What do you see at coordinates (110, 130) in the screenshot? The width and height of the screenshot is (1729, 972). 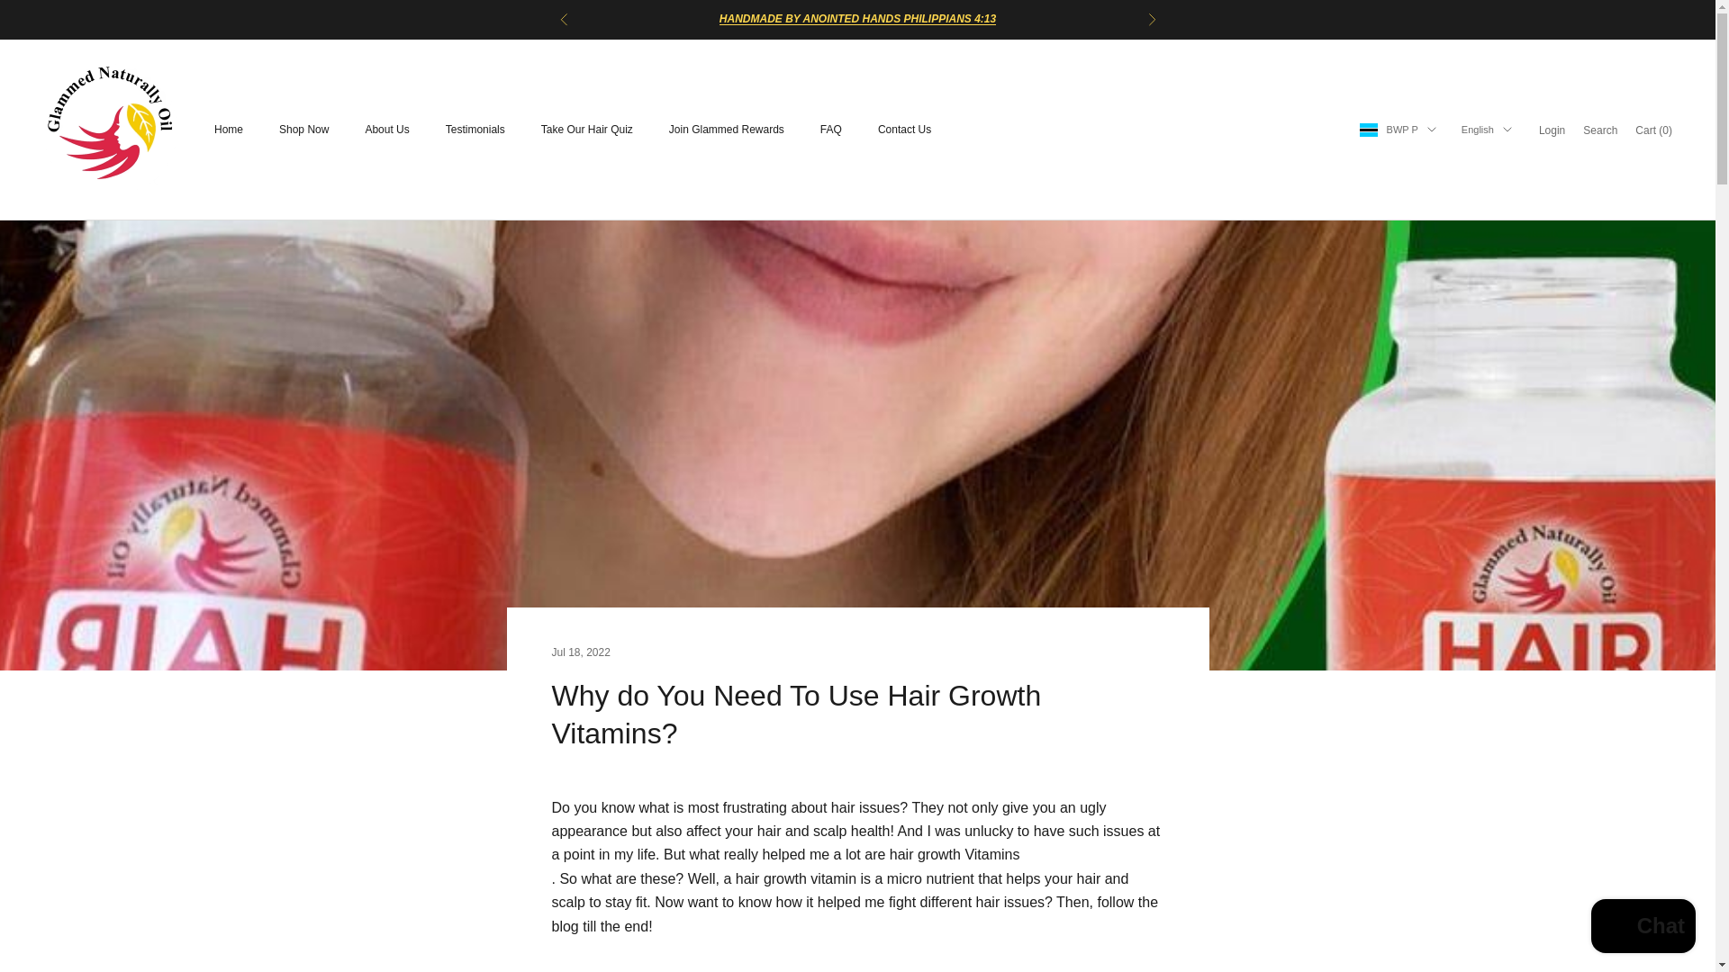 I see `GlammedNaturallyOil` at bounding box center [110, 130].